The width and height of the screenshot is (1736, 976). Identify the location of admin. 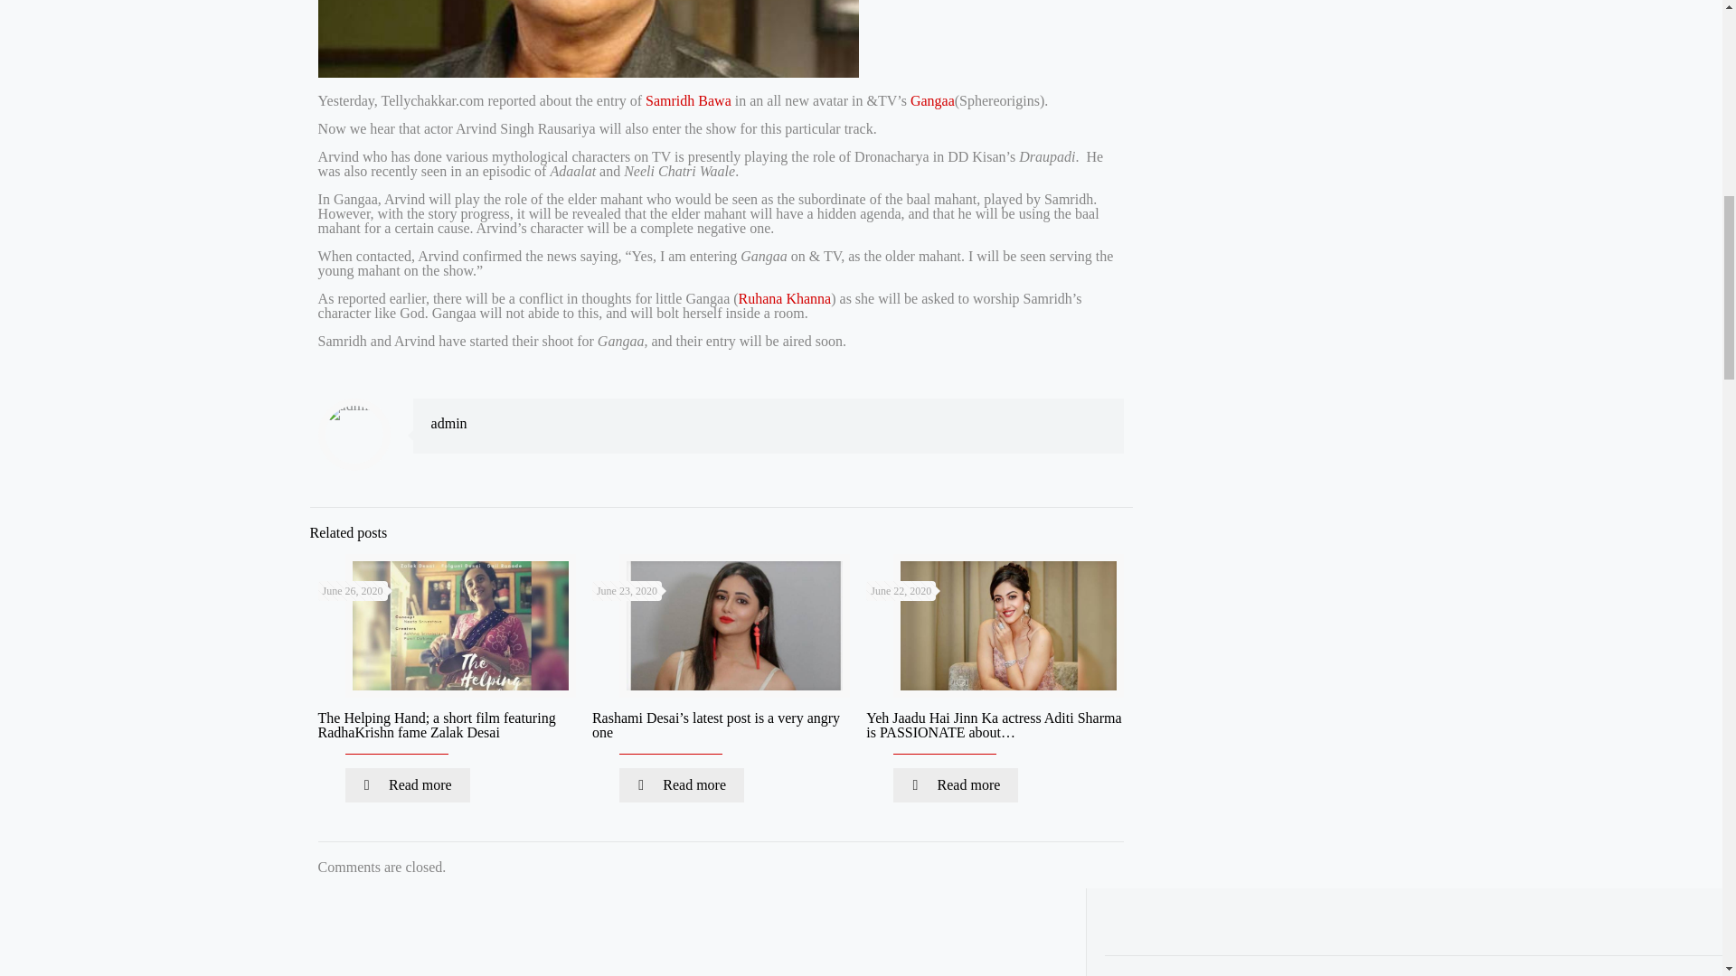
(448, 423).